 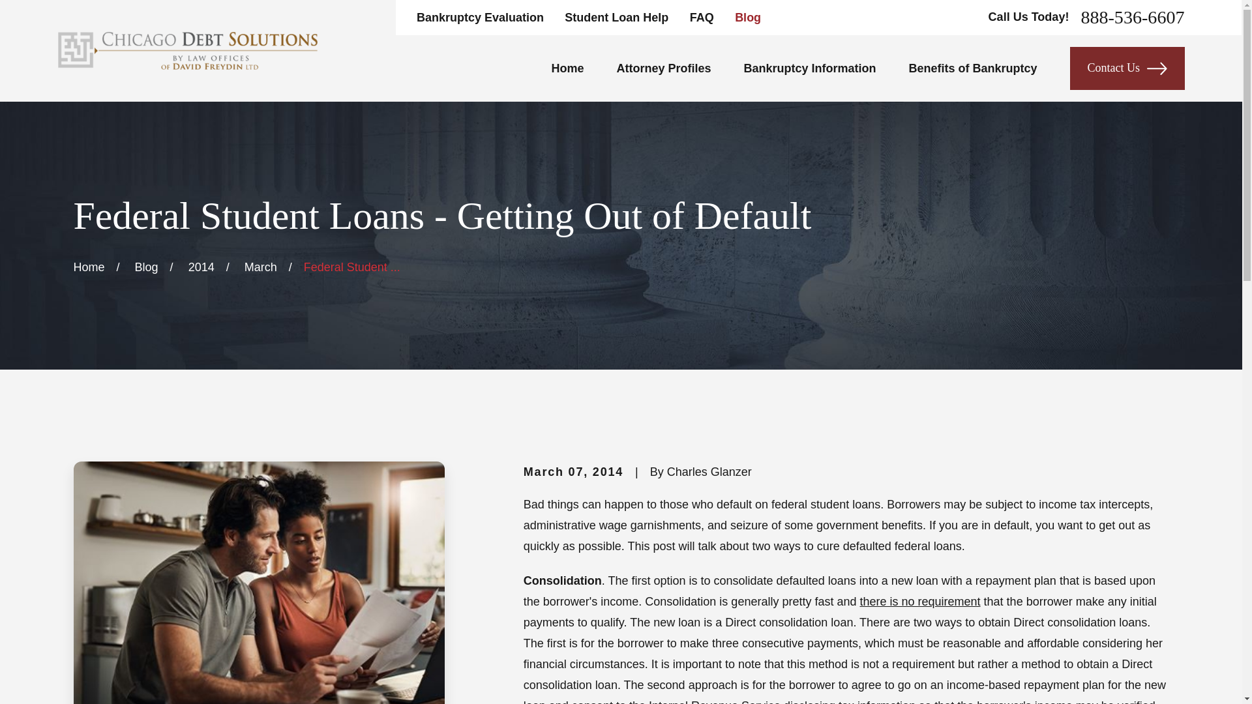 What do you see at coordinates (186, 50) in the screenshot?
I see `Home` at bounding box center [186, 50].